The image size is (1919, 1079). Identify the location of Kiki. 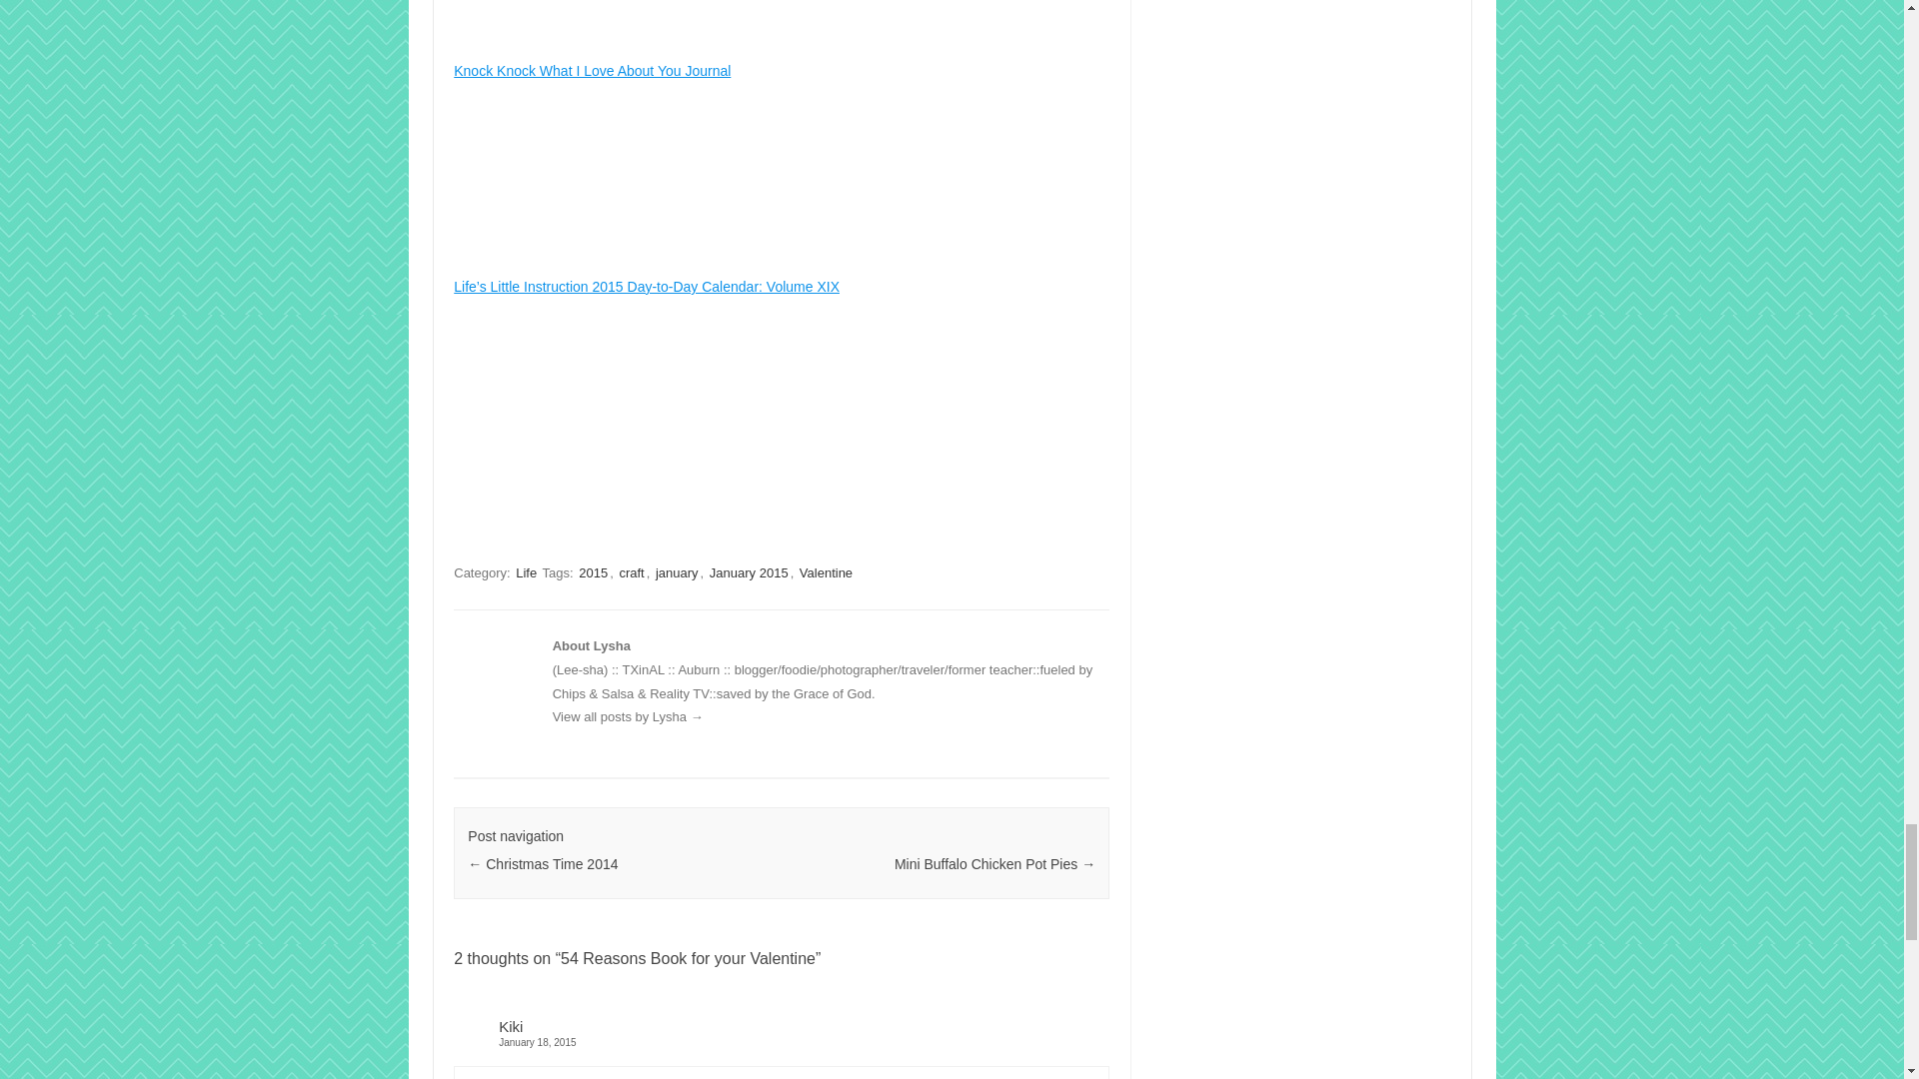
(510, 1026).